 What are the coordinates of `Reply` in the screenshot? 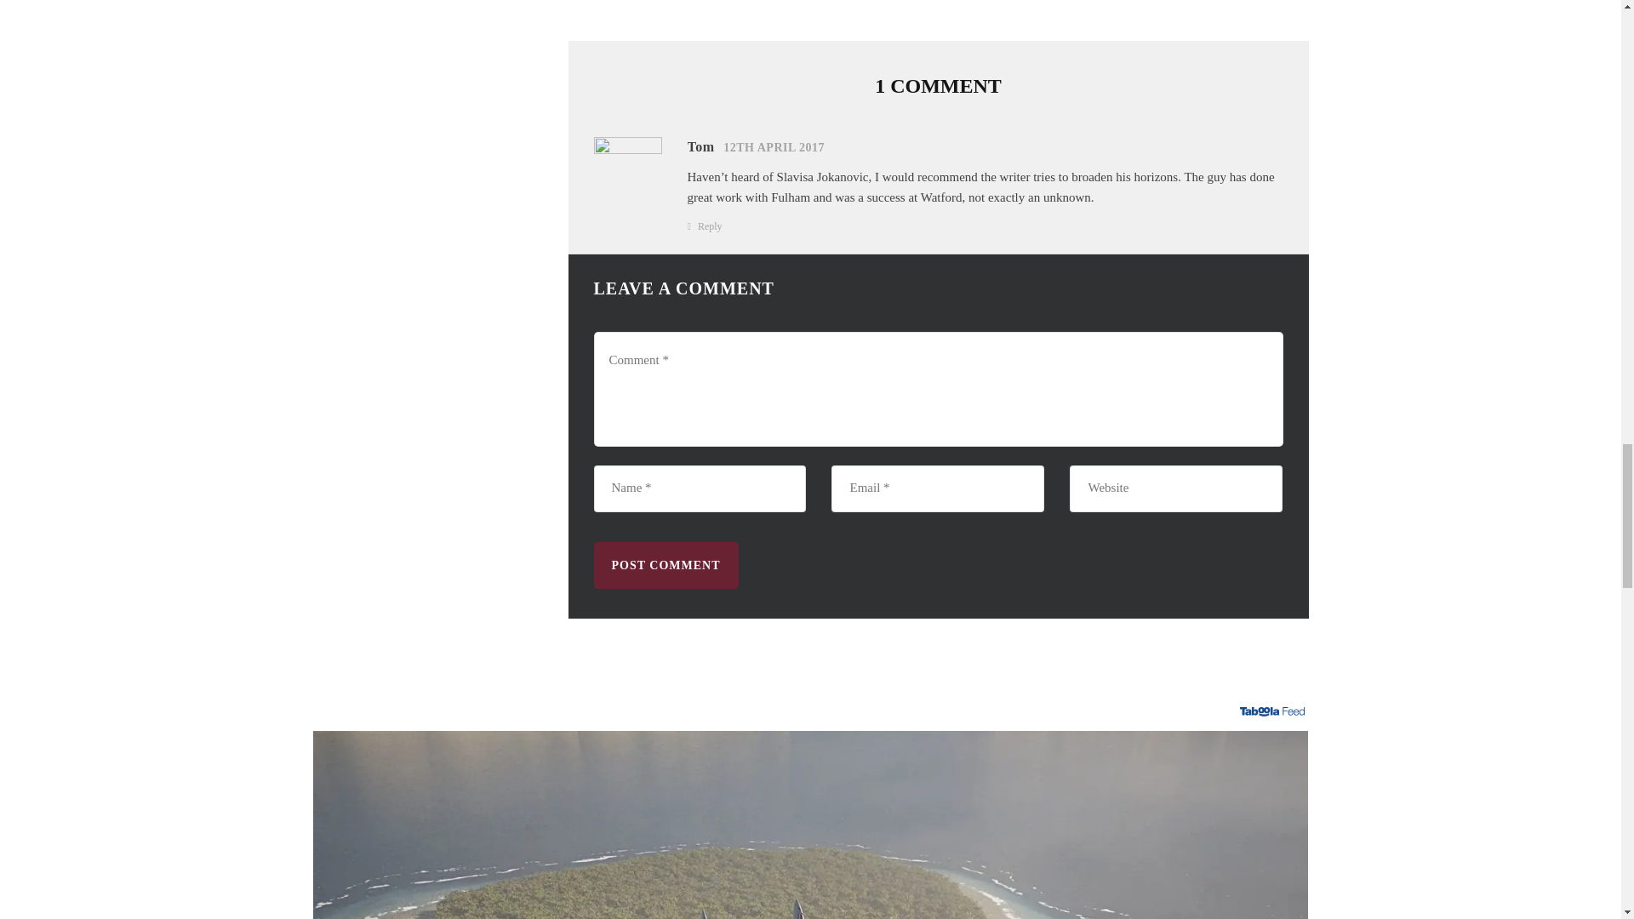 It's located at (710, 225).